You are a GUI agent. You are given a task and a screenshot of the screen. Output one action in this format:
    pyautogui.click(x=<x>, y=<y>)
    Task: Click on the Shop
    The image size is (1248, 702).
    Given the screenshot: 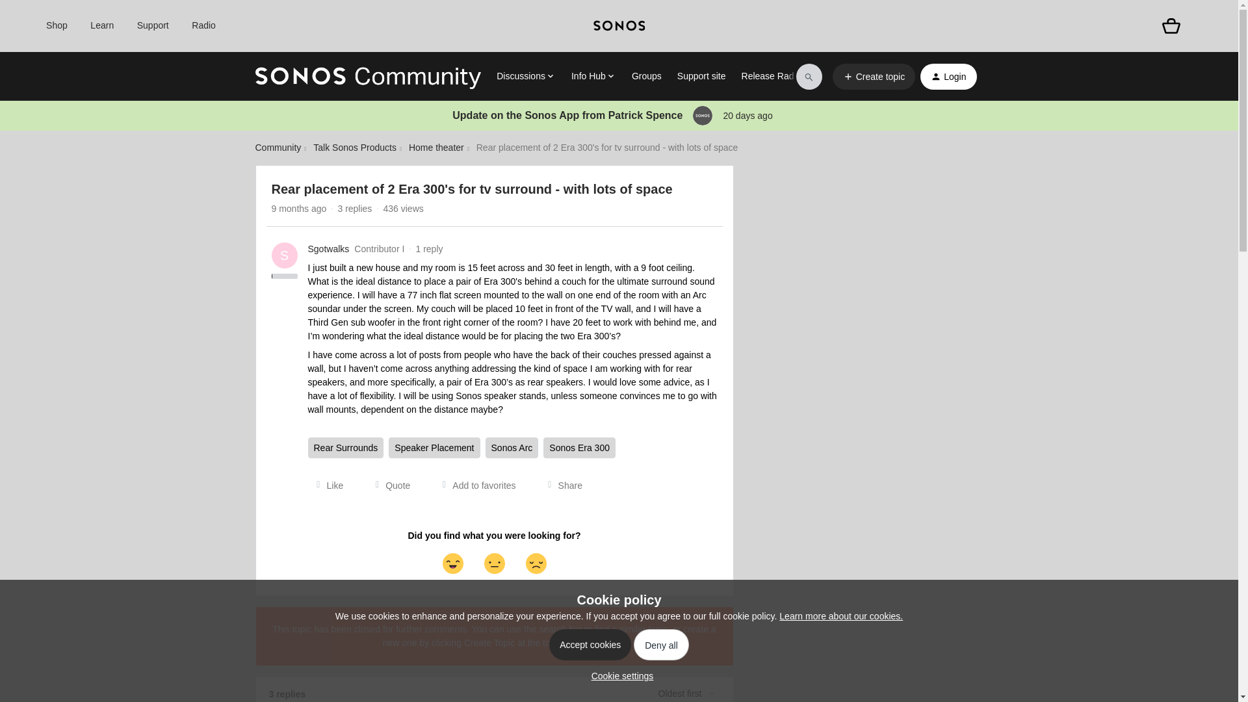 What is the action you would take?
    pyautogui.click(x=57, y=26)
    